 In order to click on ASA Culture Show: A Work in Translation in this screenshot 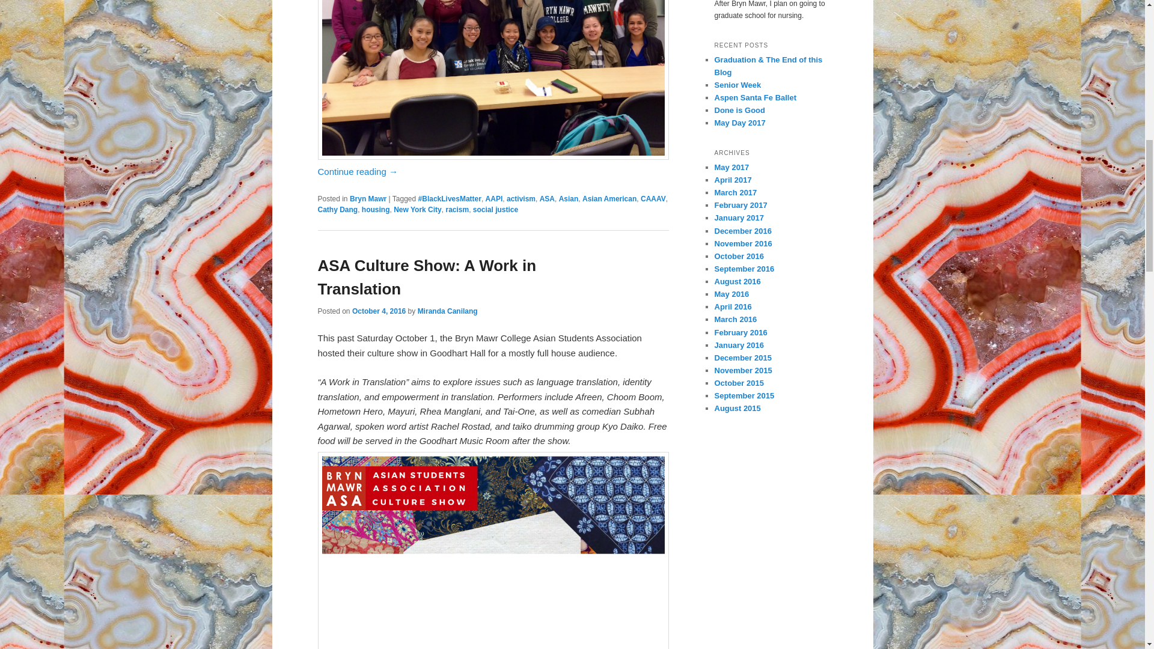, I will do `click(427, 276)`.